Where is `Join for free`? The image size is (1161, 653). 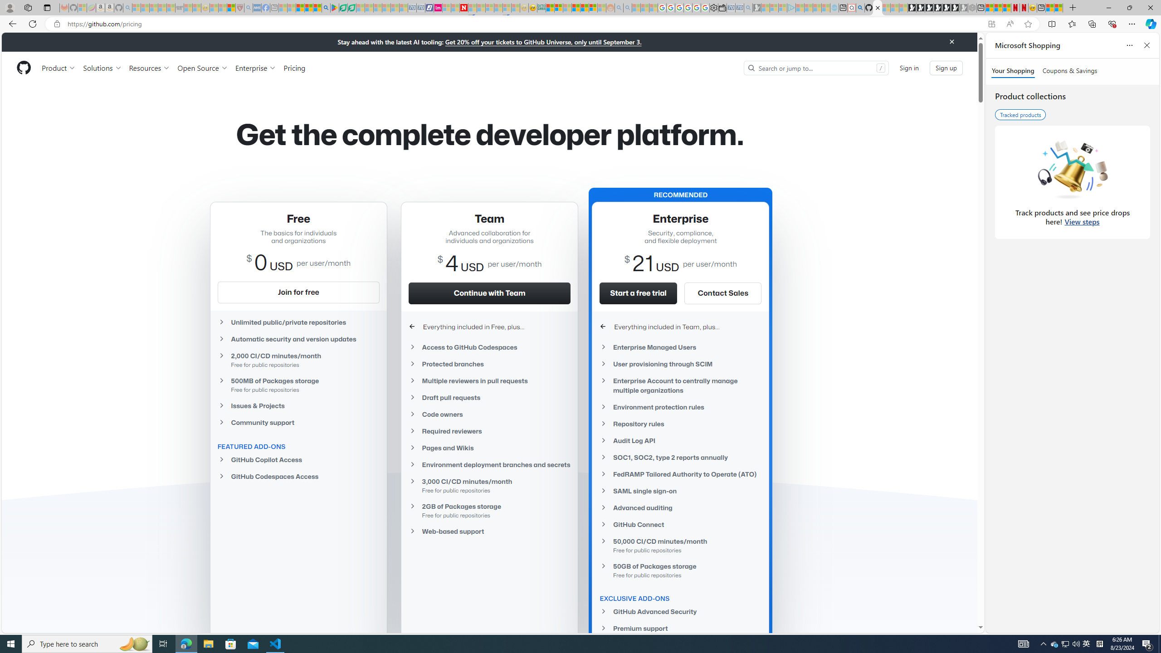 Join for free is located at coordinates (298, 292).